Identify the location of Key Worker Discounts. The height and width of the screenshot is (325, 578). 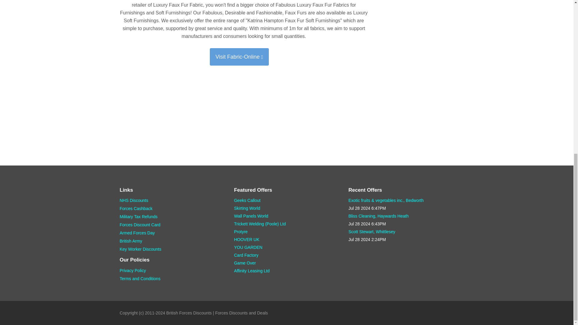
(140, 249).